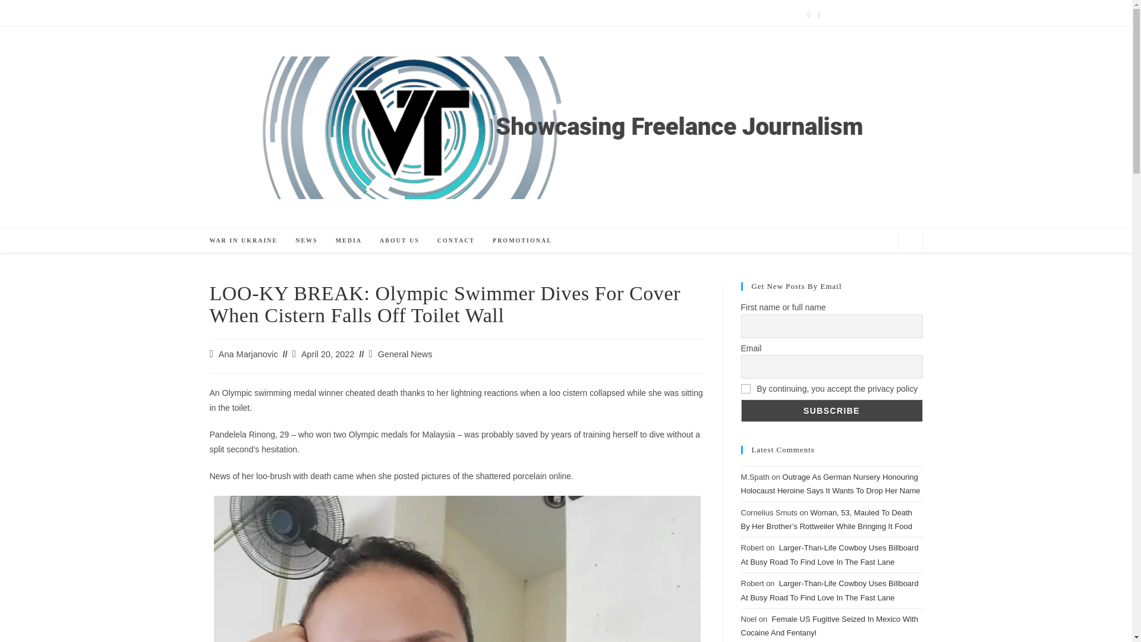 Image resolution: width=1141 pixels, height=642 pixels. What do you see at coordinates (248, 354) in the screenshot?
I see `Ana Marjanovic` at bounding box center [248, 354].